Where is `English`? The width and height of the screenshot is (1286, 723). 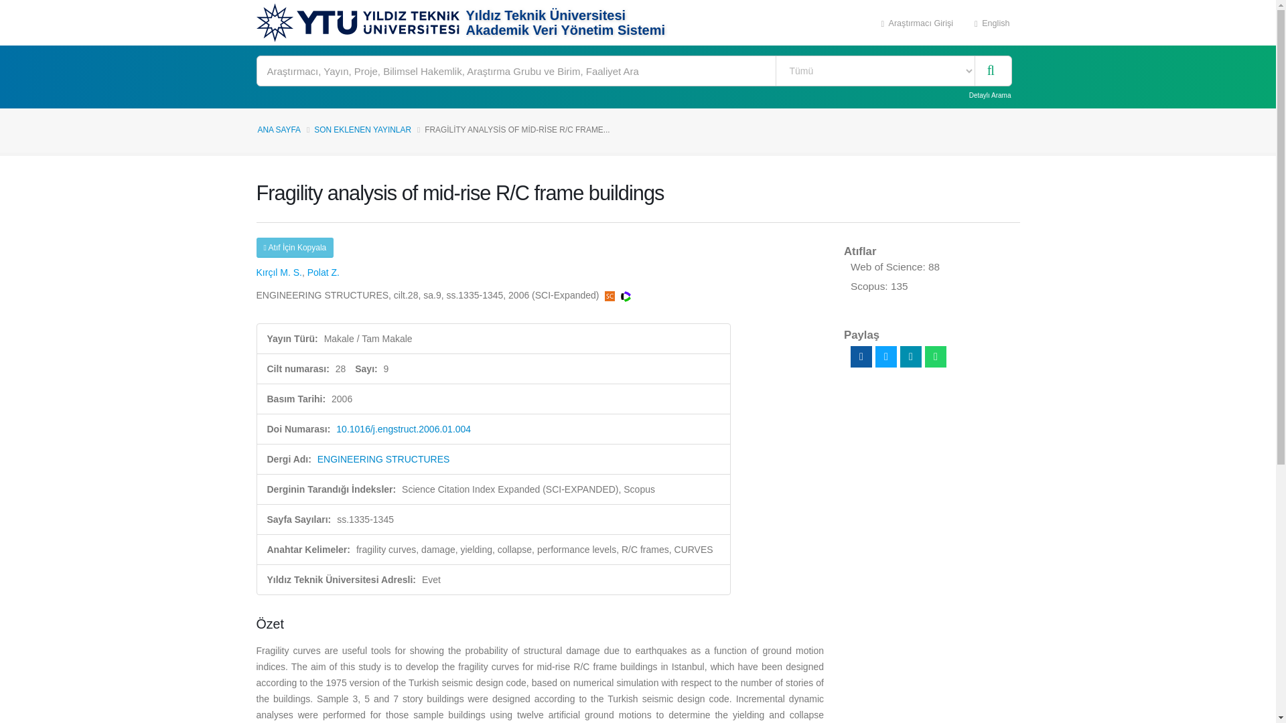 English is located at coordinates (992, 23).